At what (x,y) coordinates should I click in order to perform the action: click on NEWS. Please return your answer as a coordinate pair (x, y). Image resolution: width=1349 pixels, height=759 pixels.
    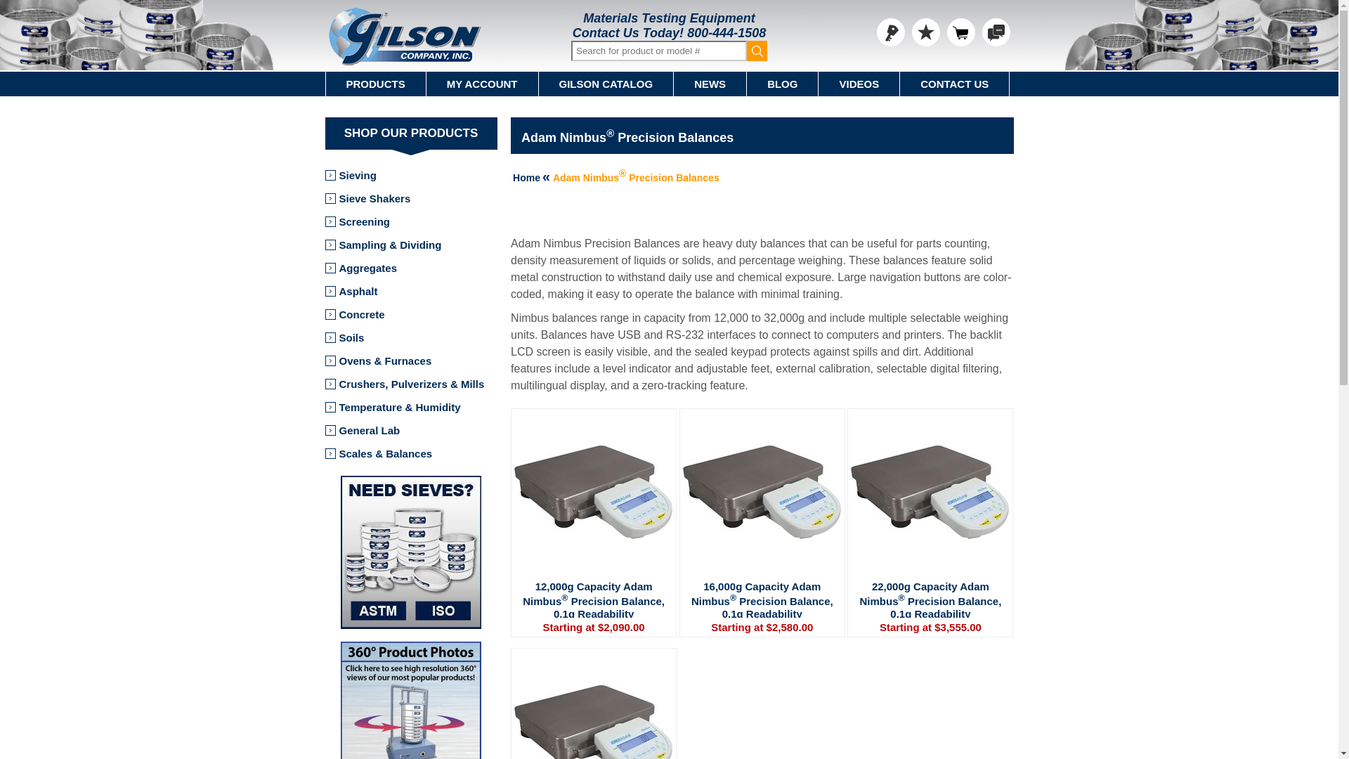
    Looking at the image, I should click on (710, 84).